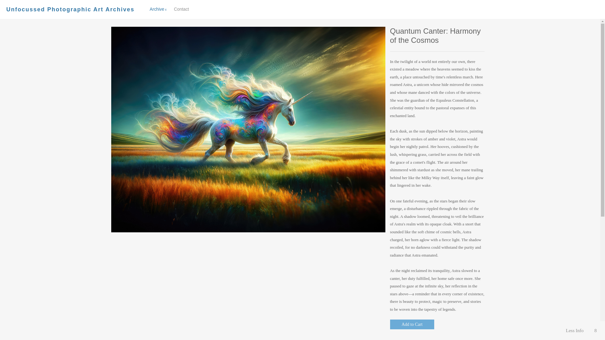 The height and width of the screenshot is (340, 605). I want to click on Add to Cart, so click(172, 9).